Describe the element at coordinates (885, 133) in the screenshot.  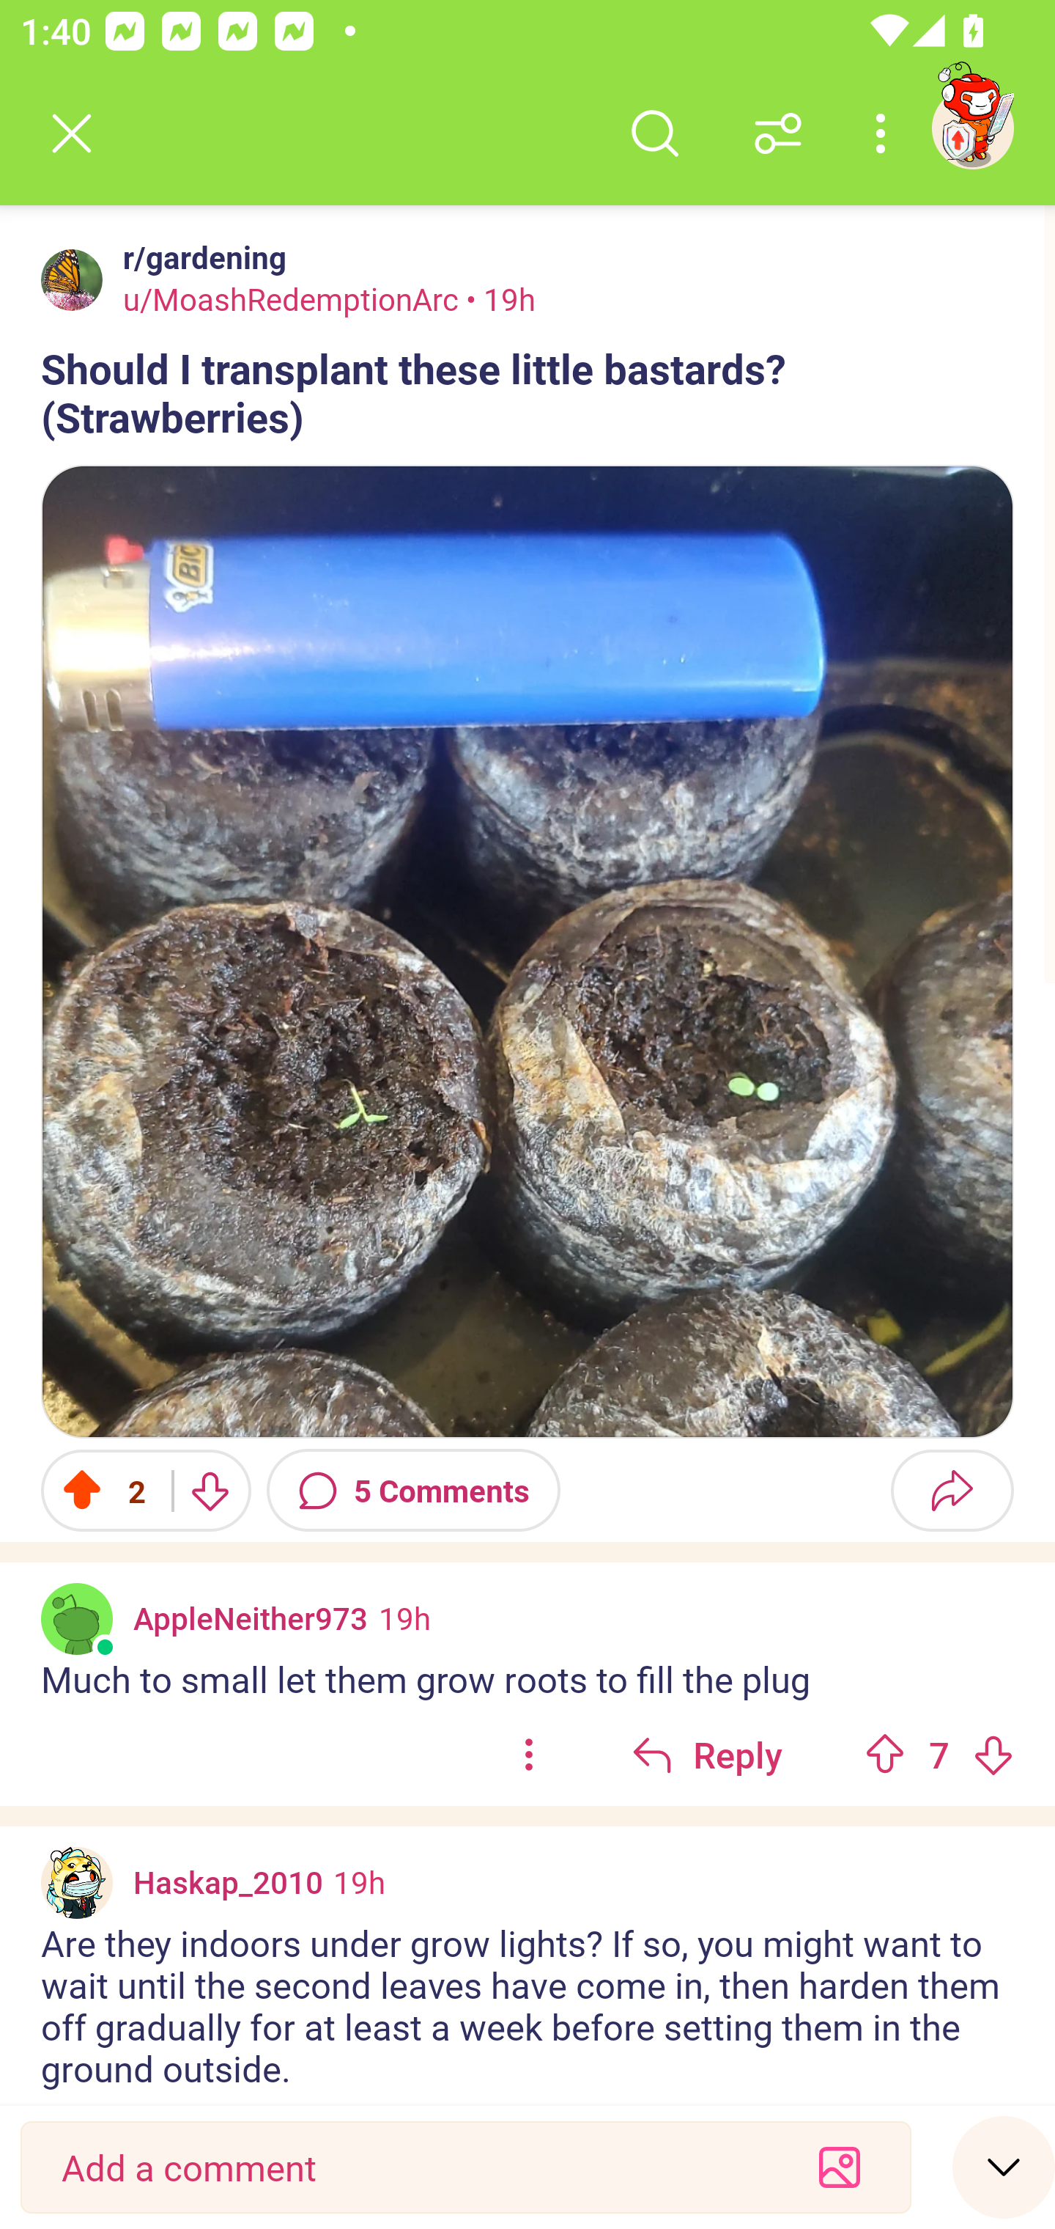
I see `More options` at that location.